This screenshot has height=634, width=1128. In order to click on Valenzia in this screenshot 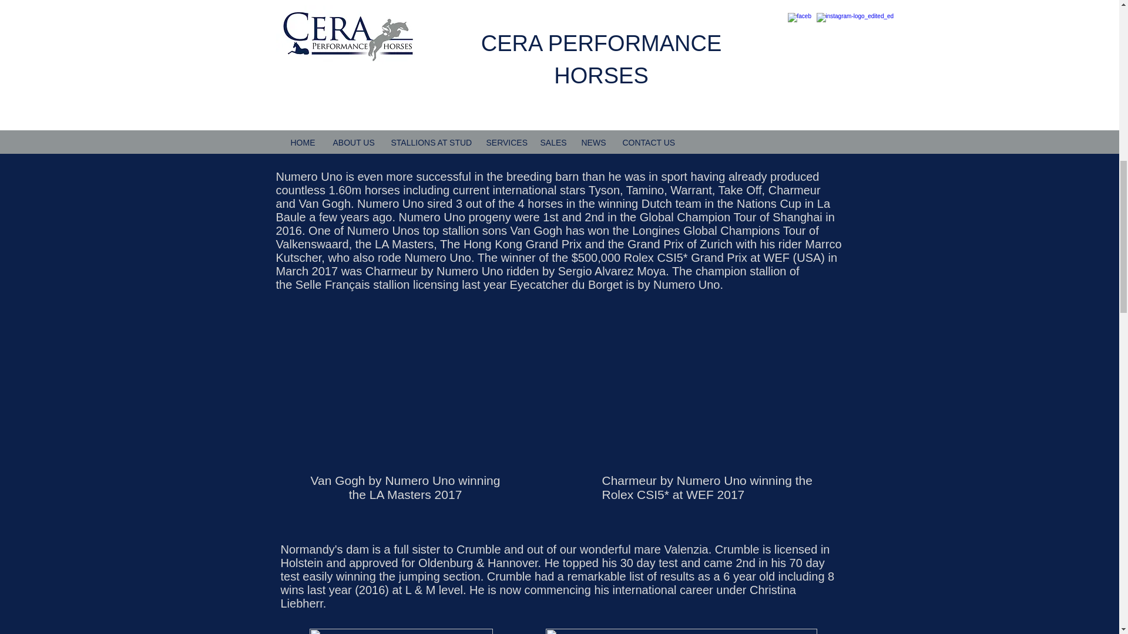, I will do `click(686, 549)`.